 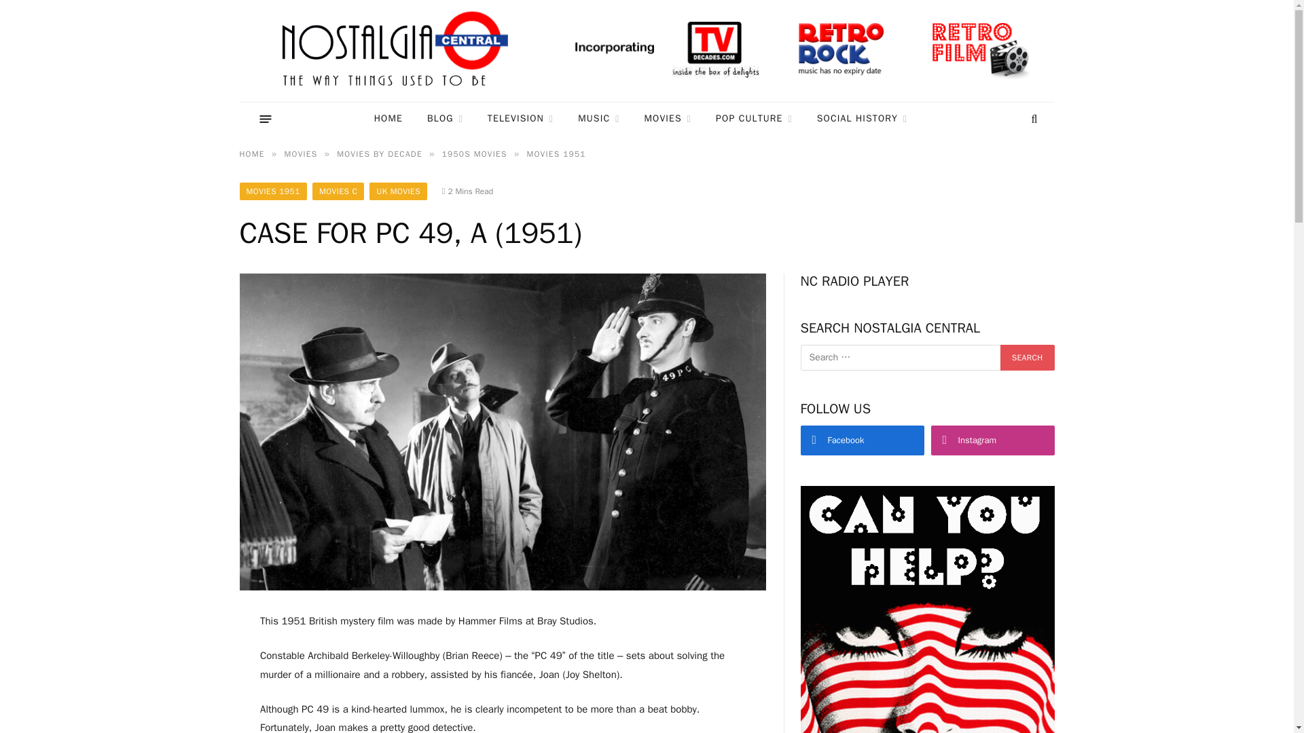 What do you see at coordinates (520, 119) in the screenshot?
I see `TELEVISION` at bounding box center [520, 119].